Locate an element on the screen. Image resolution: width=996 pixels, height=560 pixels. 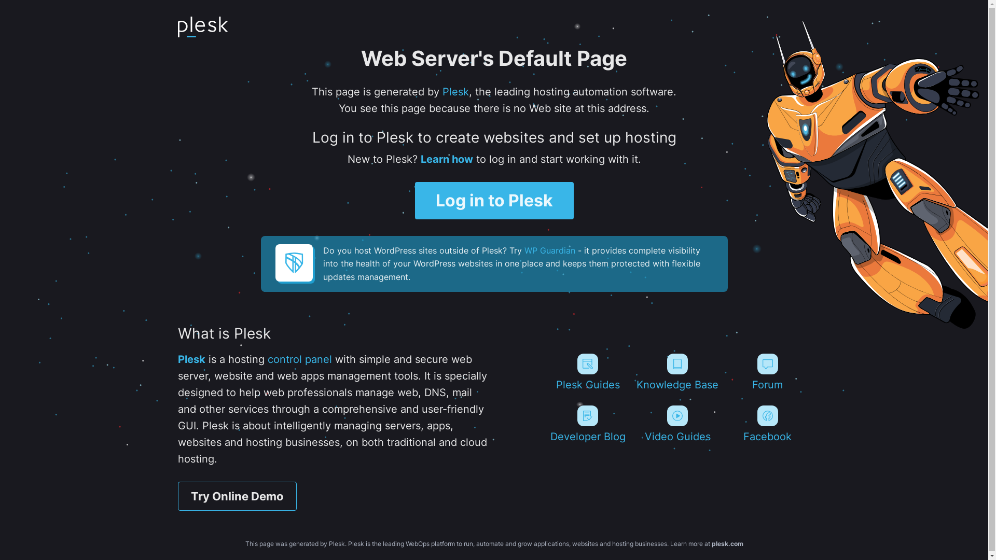
Video Guides is located at coordinates (677, 424).